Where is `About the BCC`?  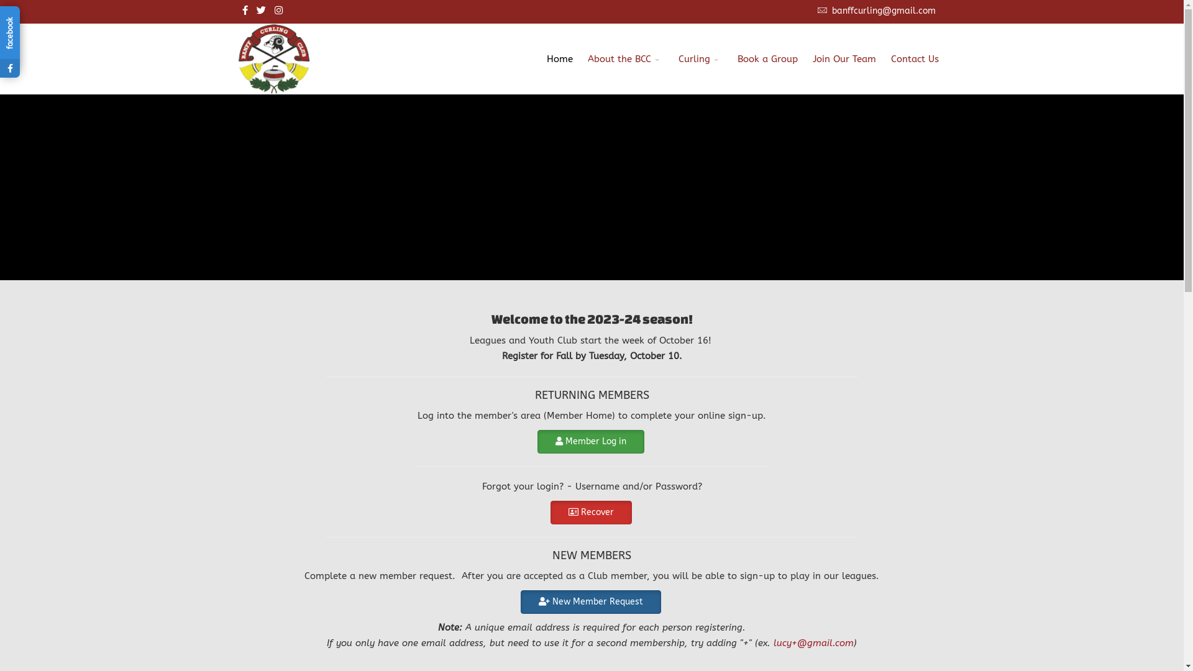
About the BCC is located at coordinates (626, 59).